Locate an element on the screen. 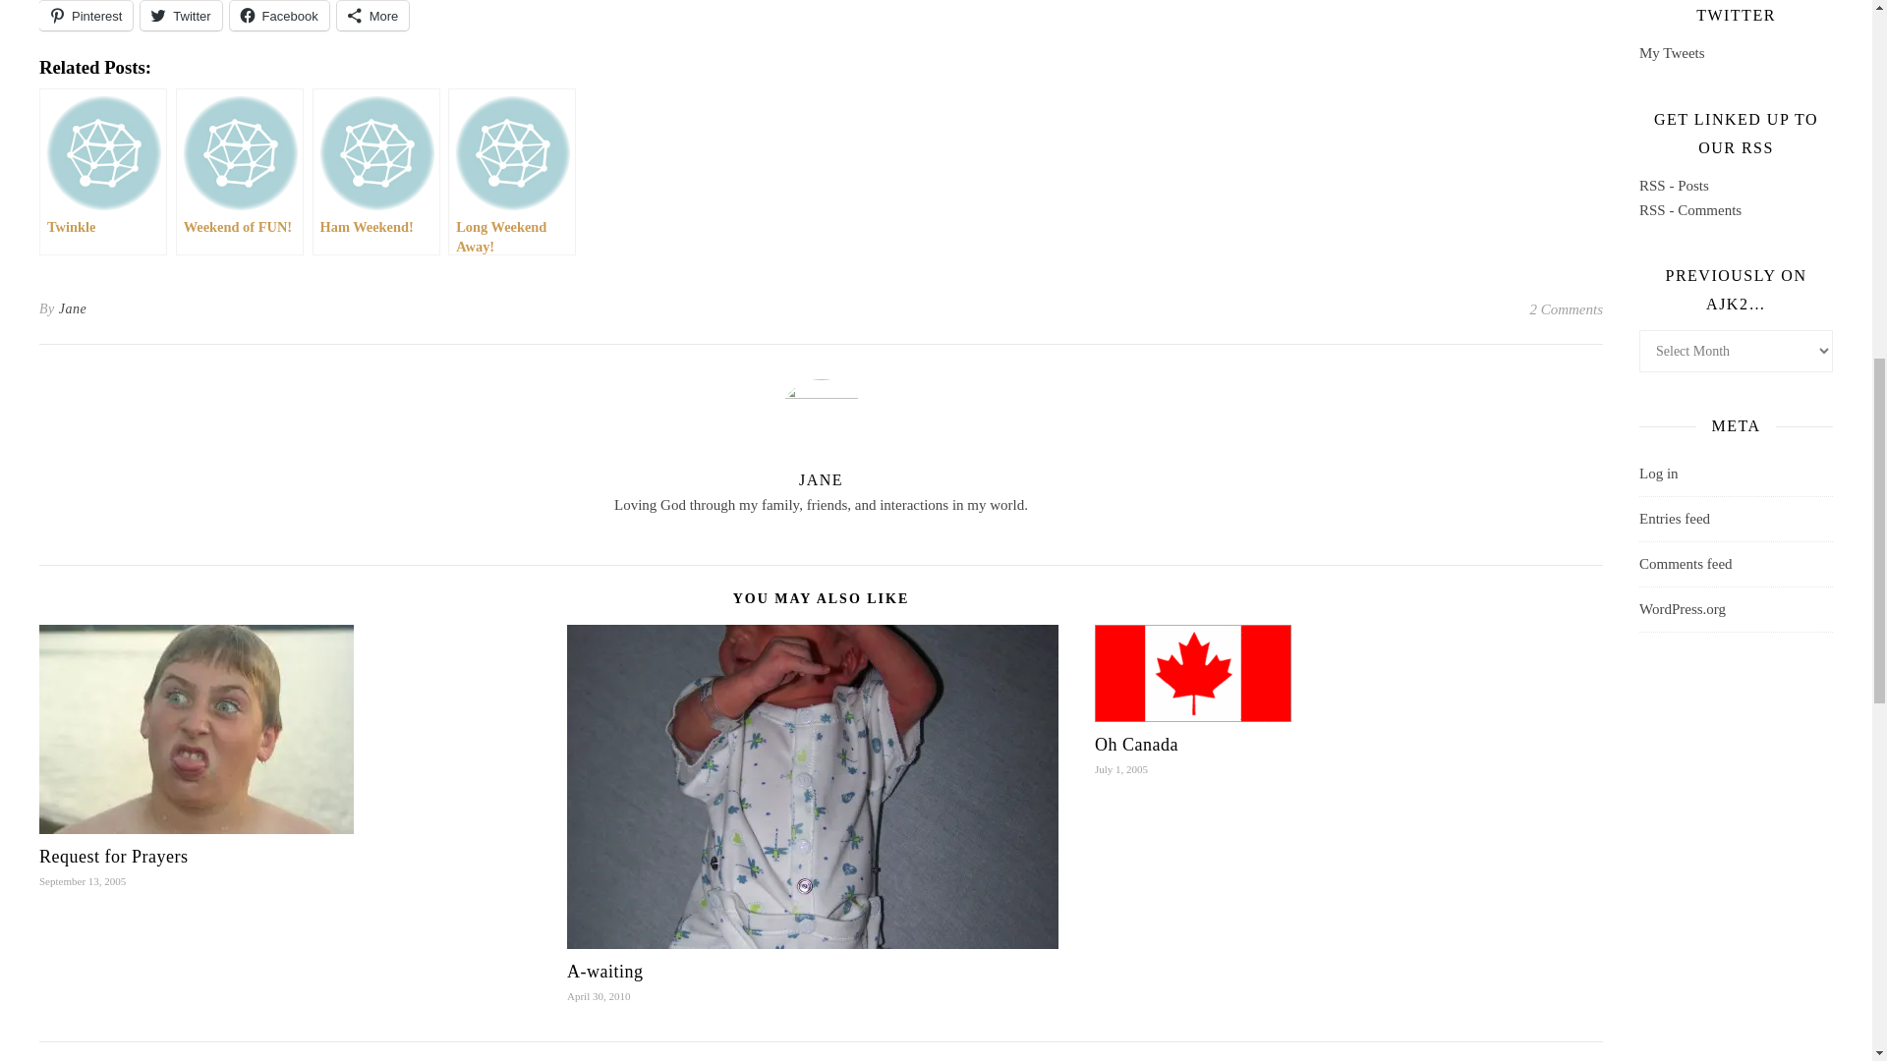 This screenshot has height=1061, width=1887. A-waiting is located at coordinates (605, 971).